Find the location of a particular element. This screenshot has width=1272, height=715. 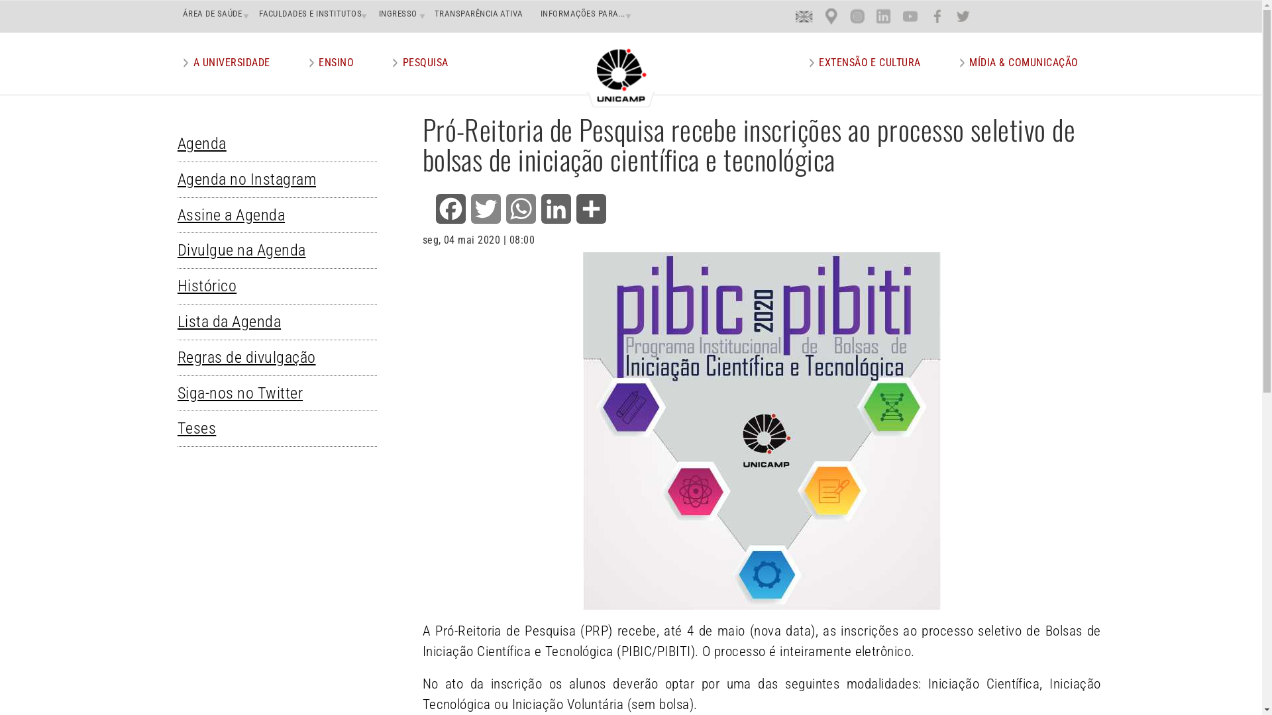

Lista da Agenda is located at coordinates (236, 322).